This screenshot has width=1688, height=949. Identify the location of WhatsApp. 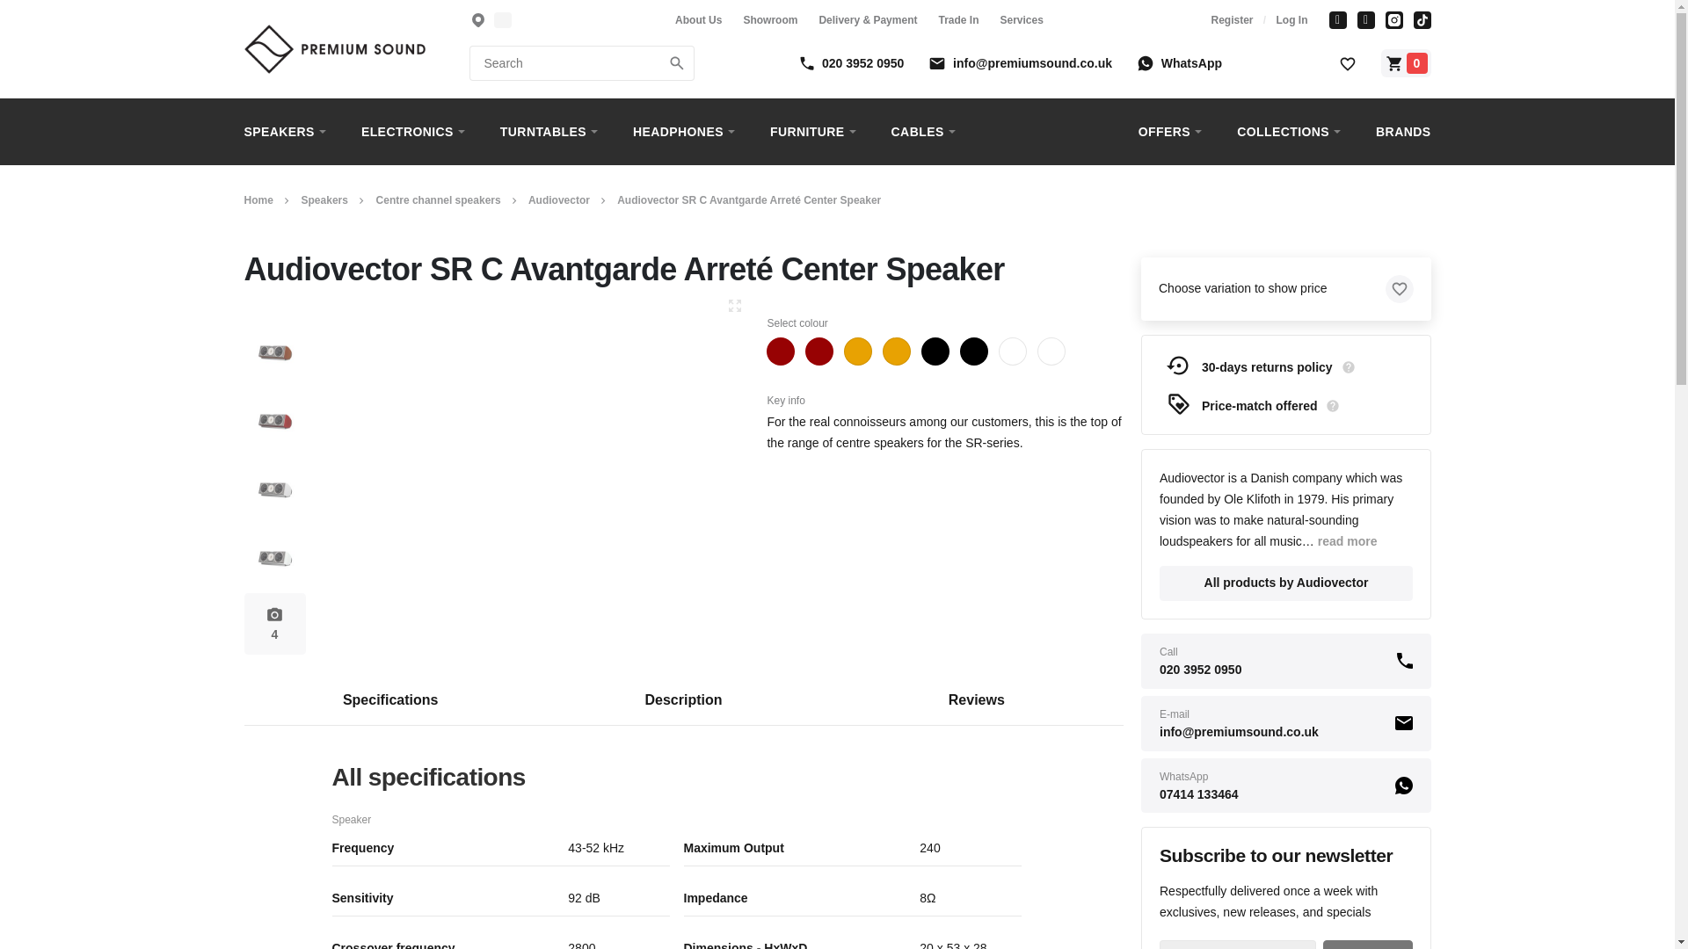
(1180, 62).